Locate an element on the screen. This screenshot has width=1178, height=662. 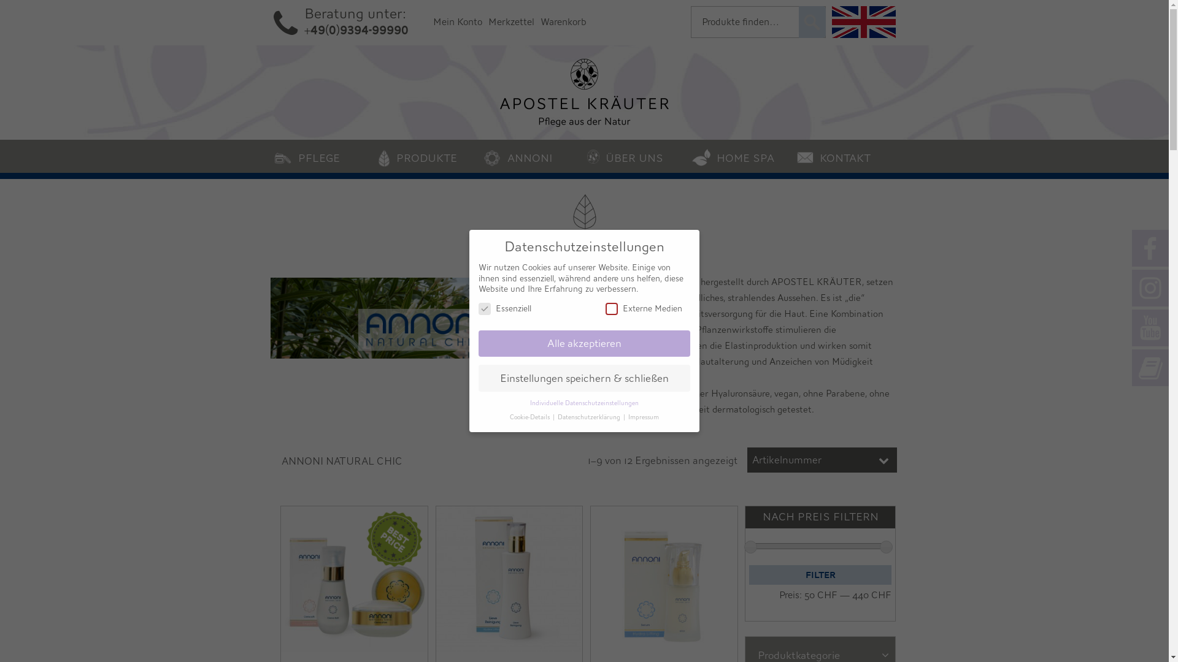
Instagram is located at coordinates (1150, 288).